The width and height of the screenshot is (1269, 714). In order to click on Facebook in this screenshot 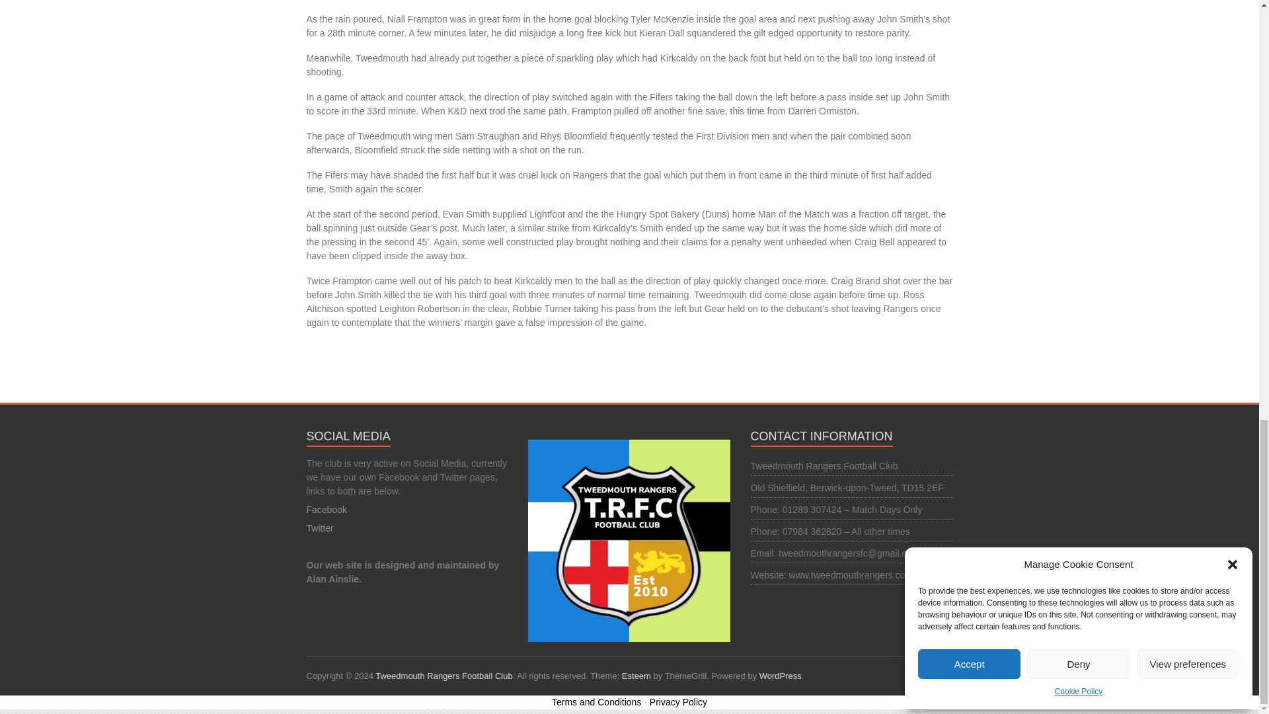, I will do `click(327, 509)`.